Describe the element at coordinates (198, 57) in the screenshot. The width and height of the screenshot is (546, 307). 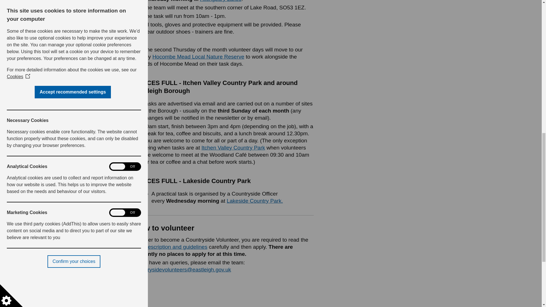
I see `Hocombe Mead` at that location.